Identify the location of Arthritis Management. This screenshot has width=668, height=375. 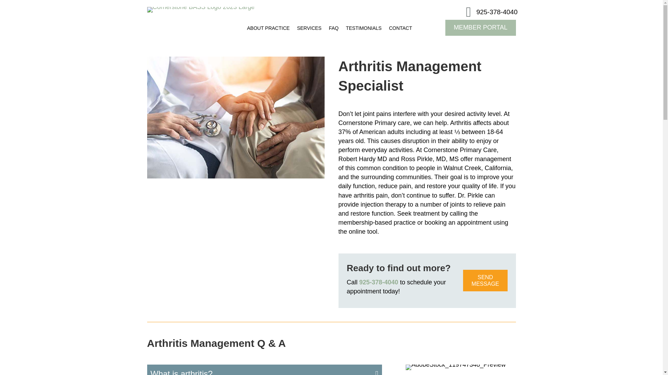
(235, 117).